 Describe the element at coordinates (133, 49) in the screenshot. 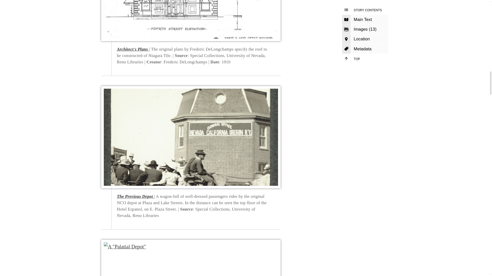

I see `Architect's Plans` at that location.